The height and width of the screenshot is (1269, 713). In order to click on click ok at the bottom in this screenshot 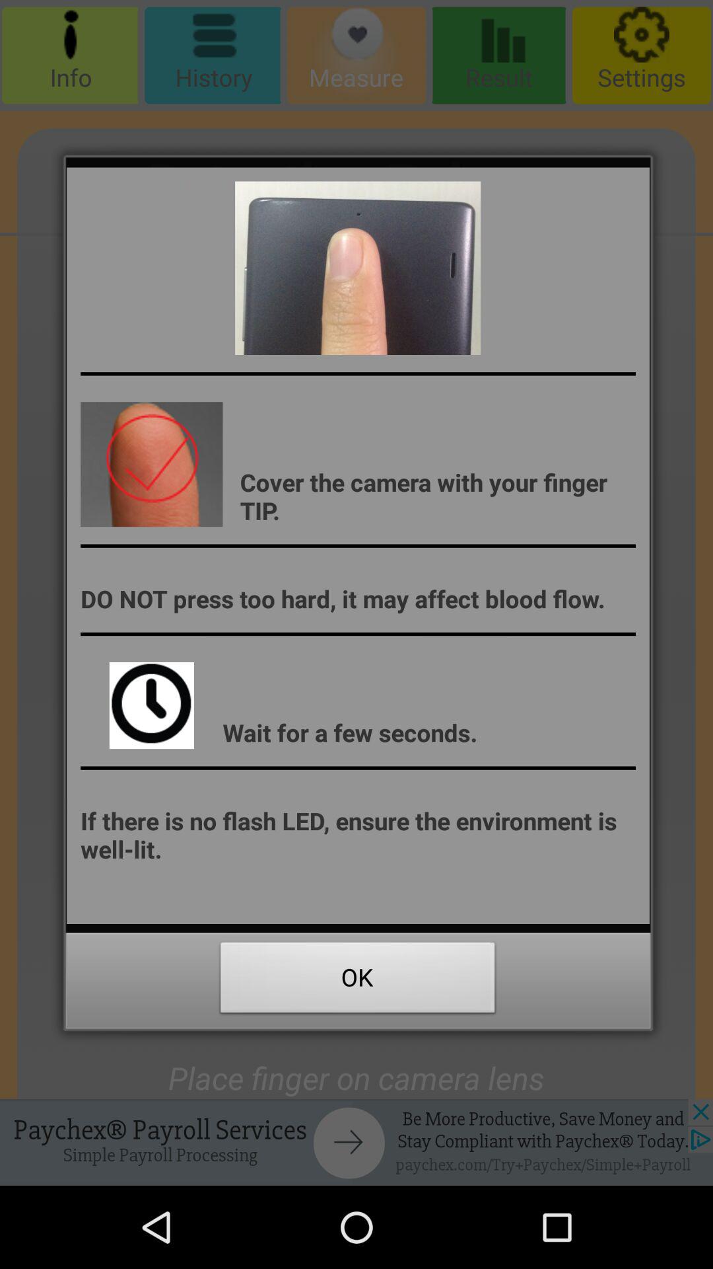, I will do `click(358, 981)`.